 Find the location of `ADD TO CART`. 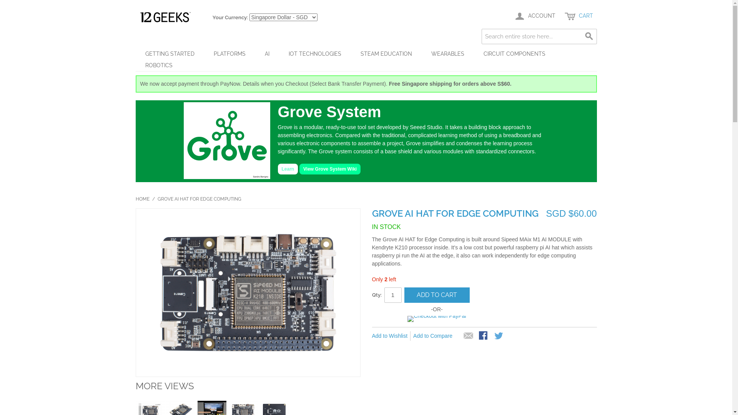

ADD TO CART is located at coordinates (437, 295).